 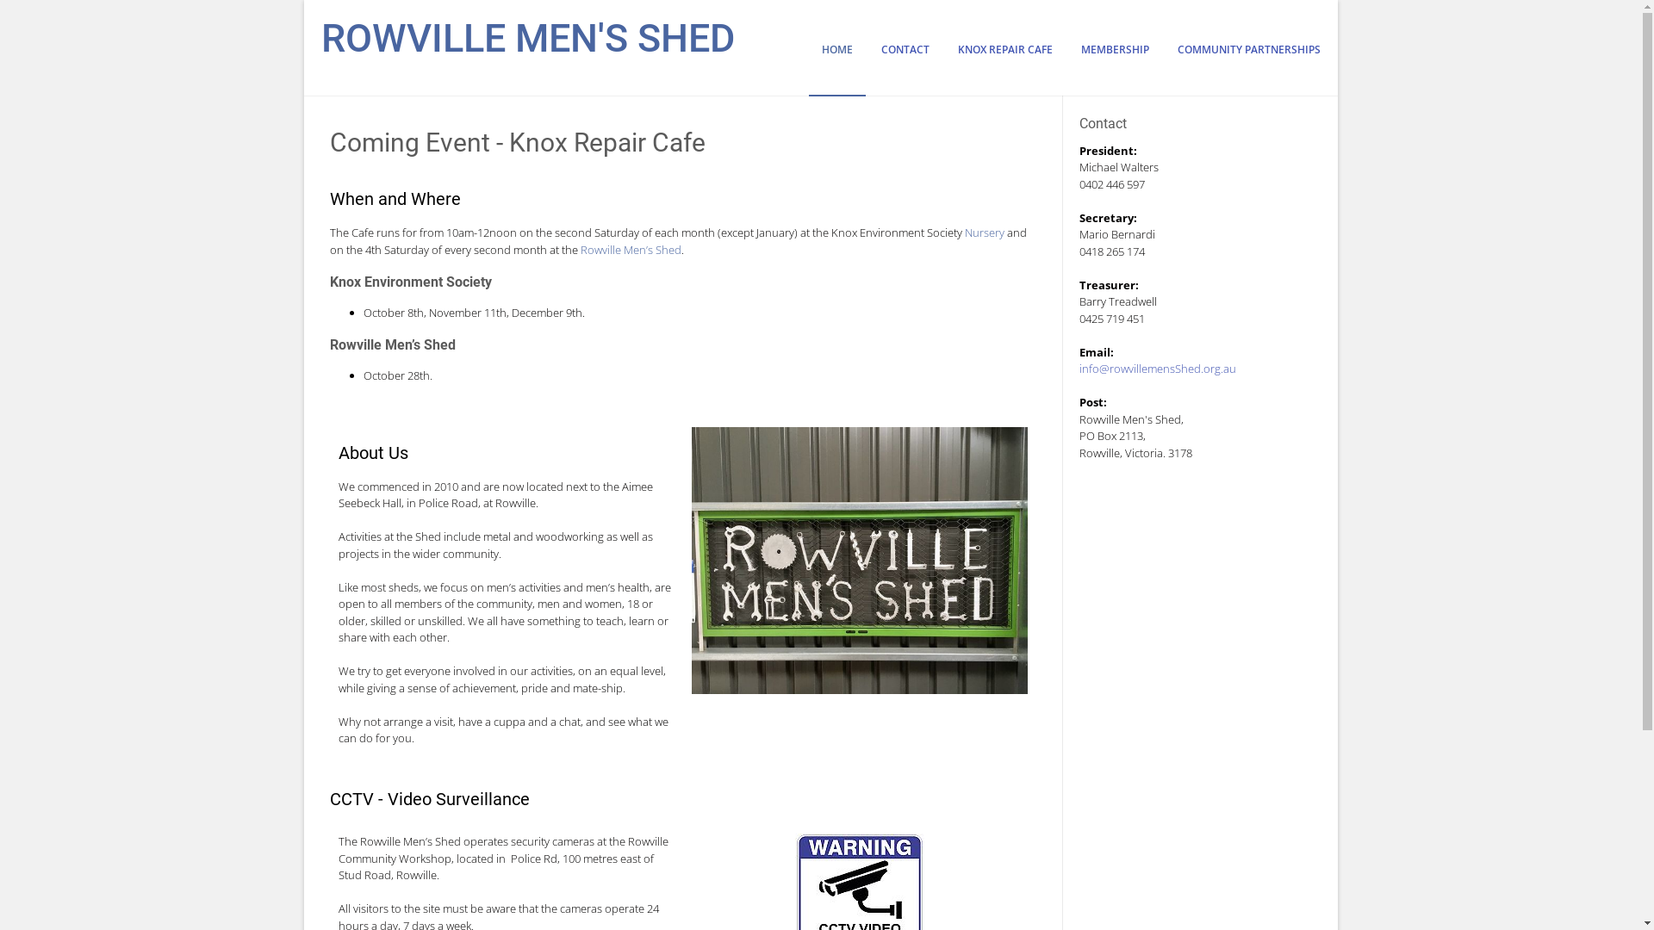 I want to click on Nursery, so click(x=985, y=232).